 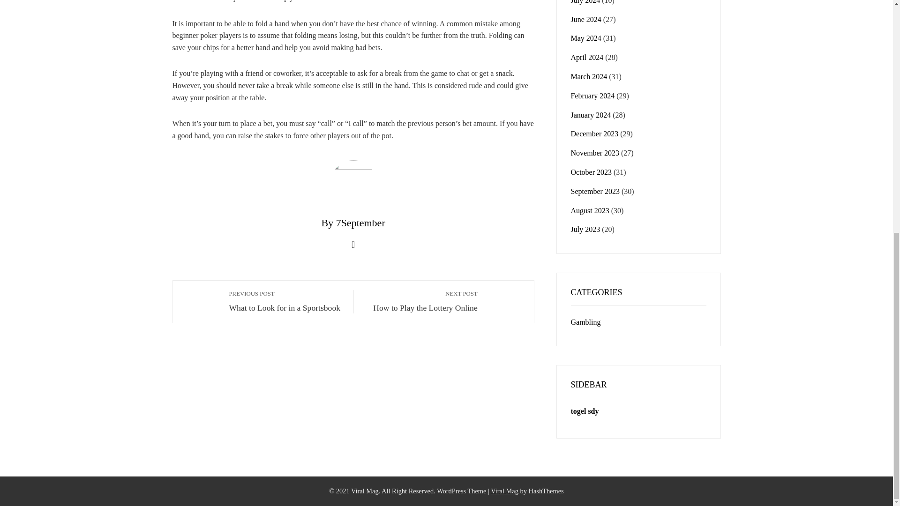 I want to click on January 2024, so click(x=591, y=114).